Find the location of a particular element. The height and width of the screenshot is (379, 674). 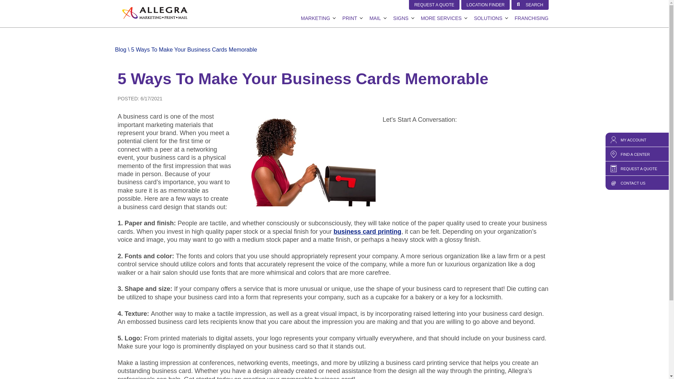

PRINT is located at coordinates (350, 18).